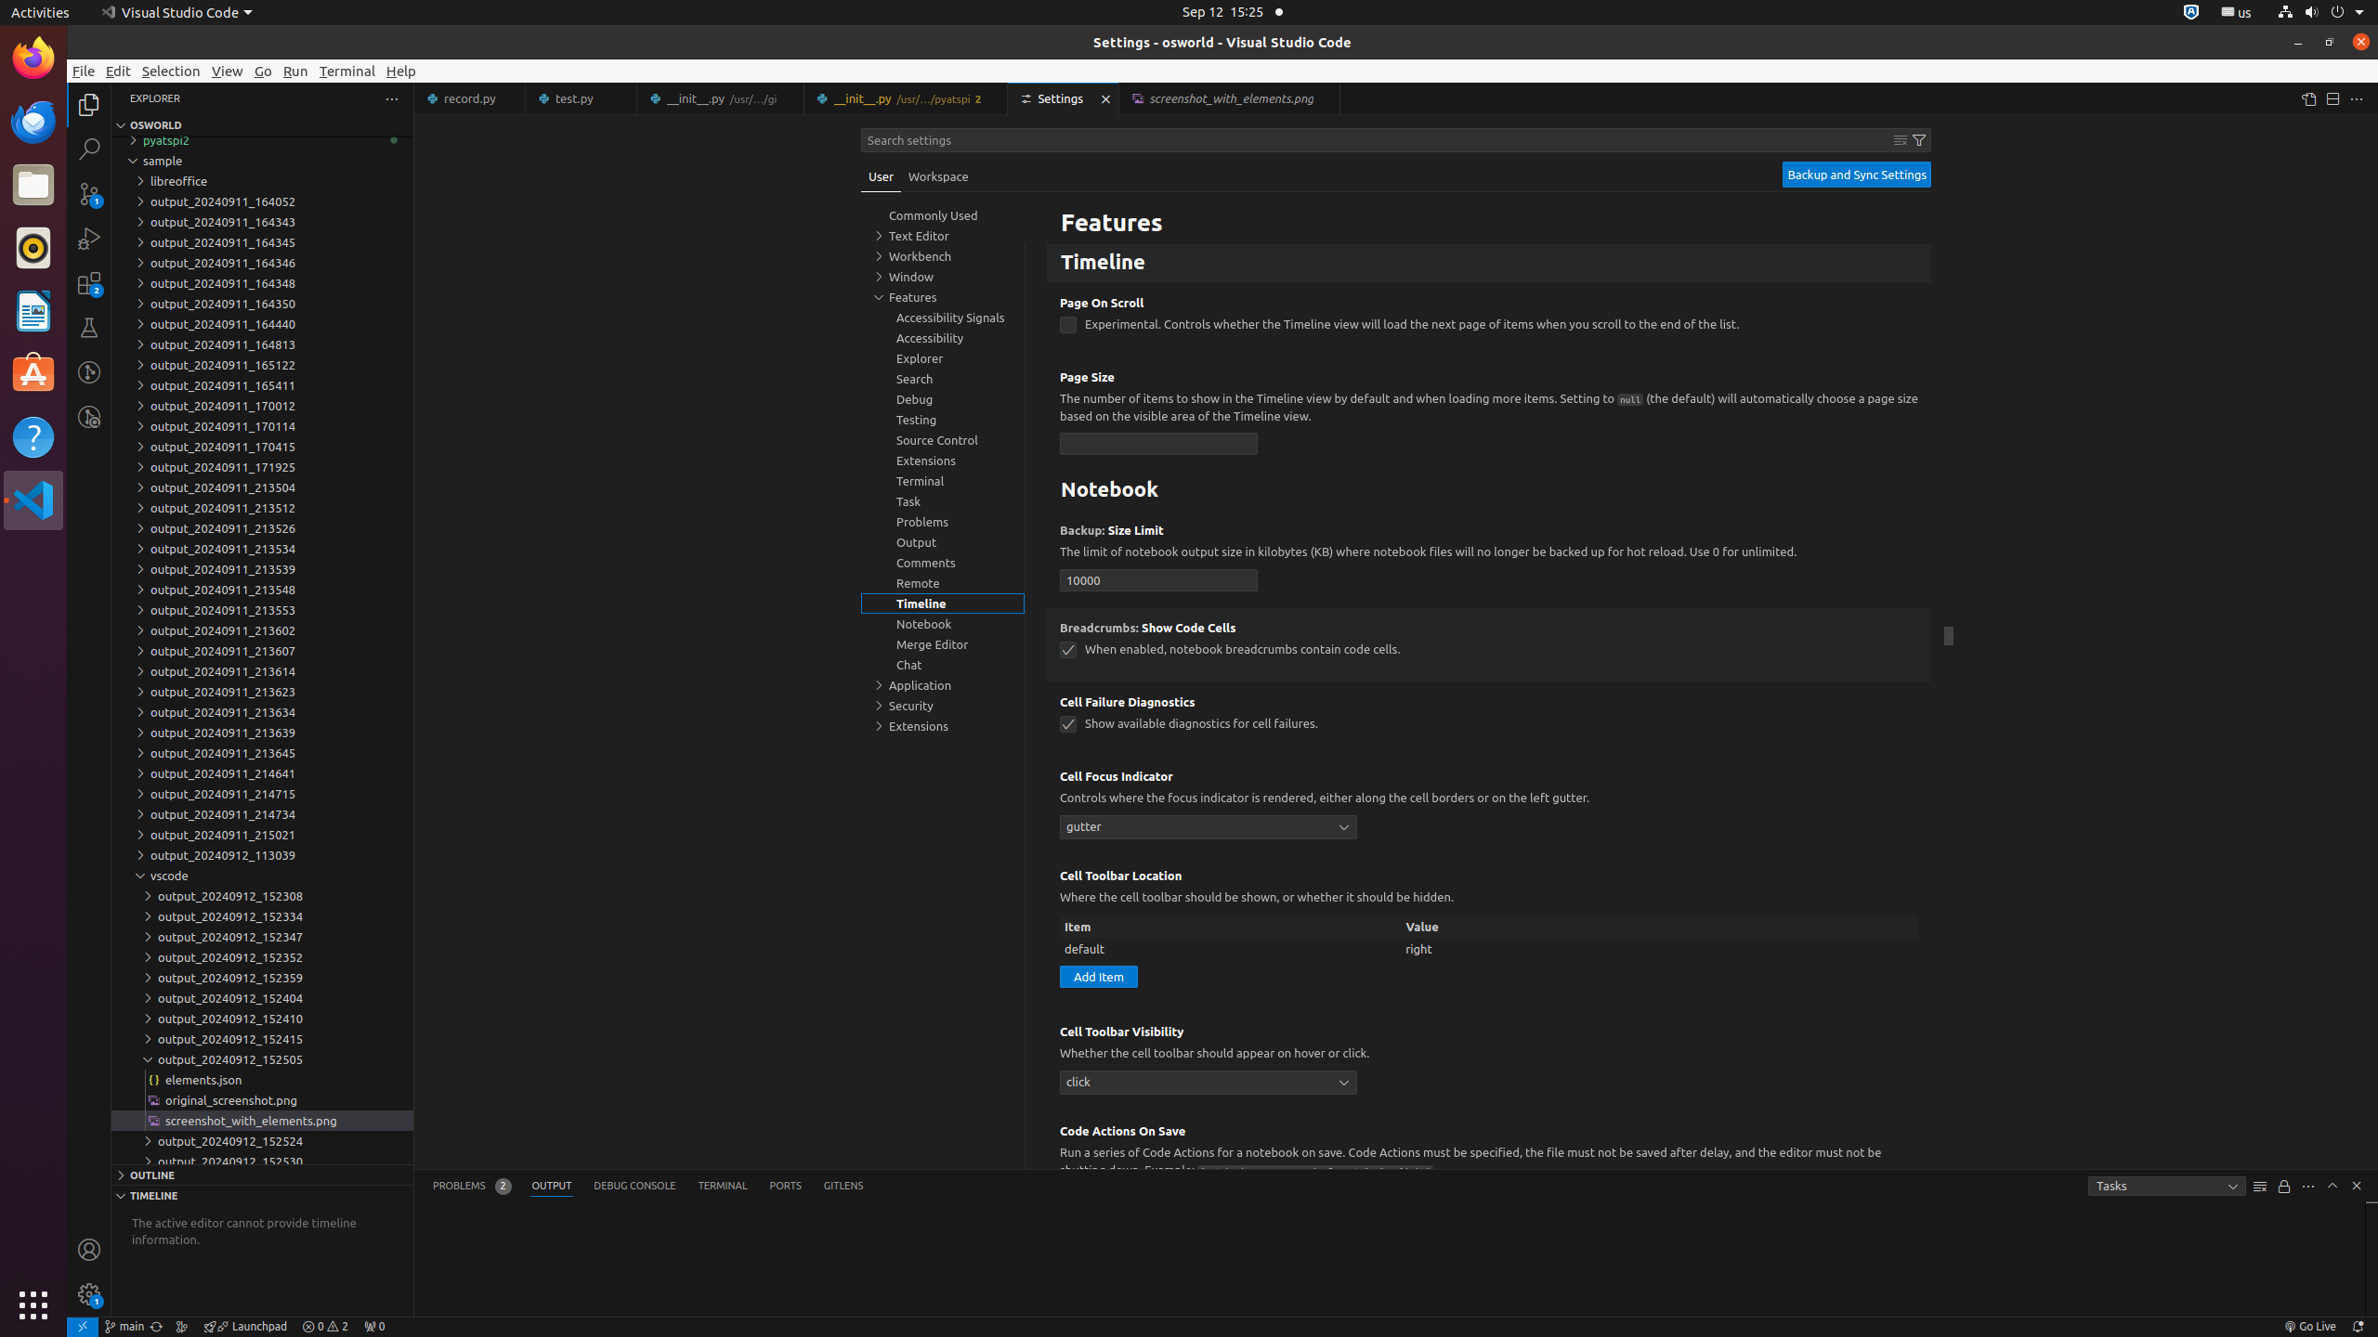 This screenshot has width=2378, height=1337. Describe the element at coordinates (943, 318) in the screenshot. I see `Accessibility Signals, group` at that location.